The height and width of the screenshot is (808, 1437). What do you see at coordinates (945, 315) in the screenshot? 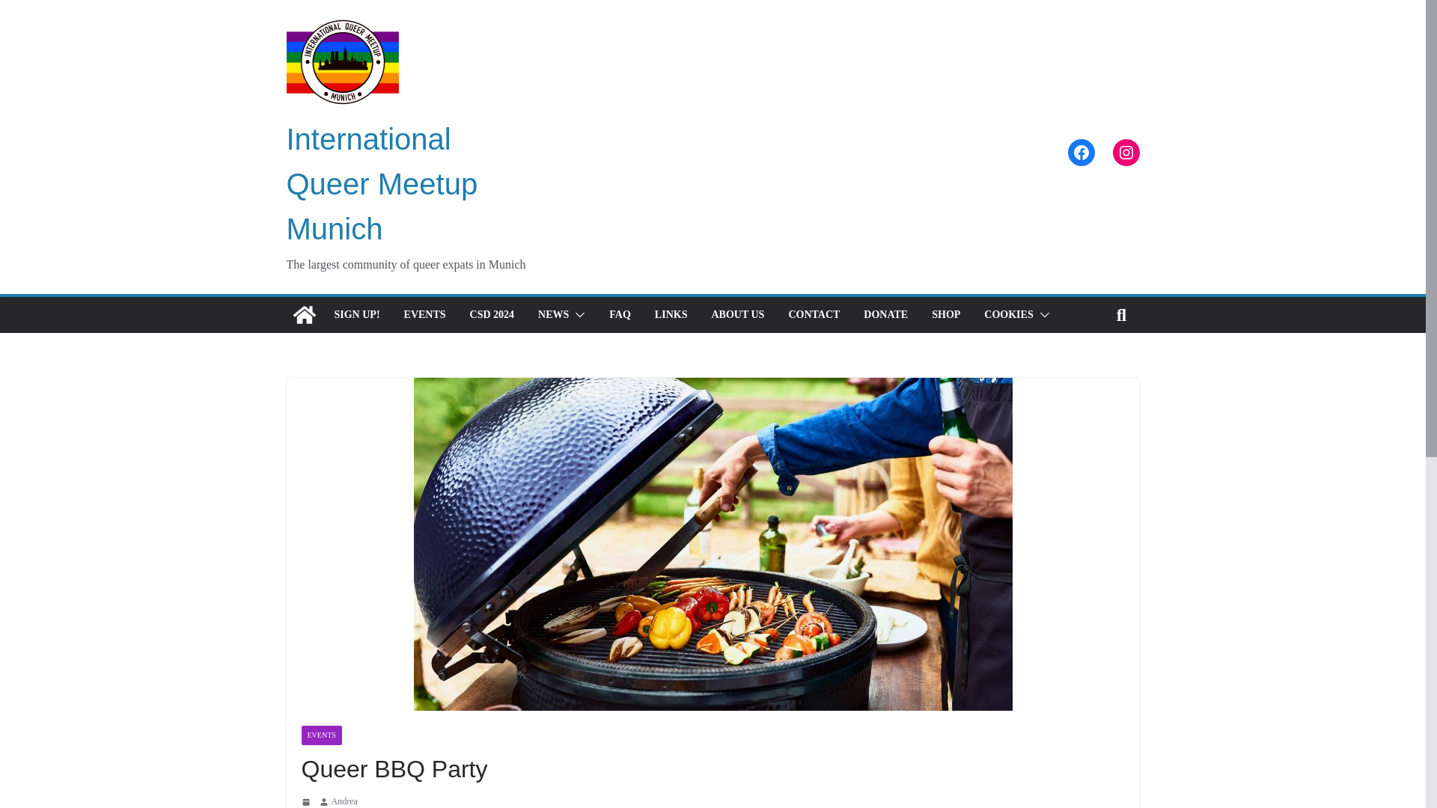
I see `SHOP` at bounding box center [945, 315].